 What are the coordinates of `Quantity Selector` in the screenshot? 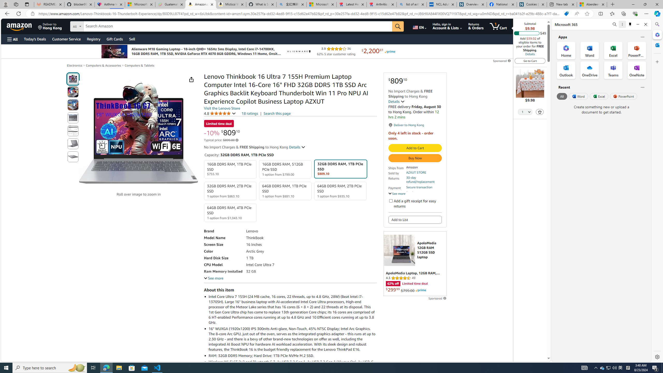 It's located at (525, 112).